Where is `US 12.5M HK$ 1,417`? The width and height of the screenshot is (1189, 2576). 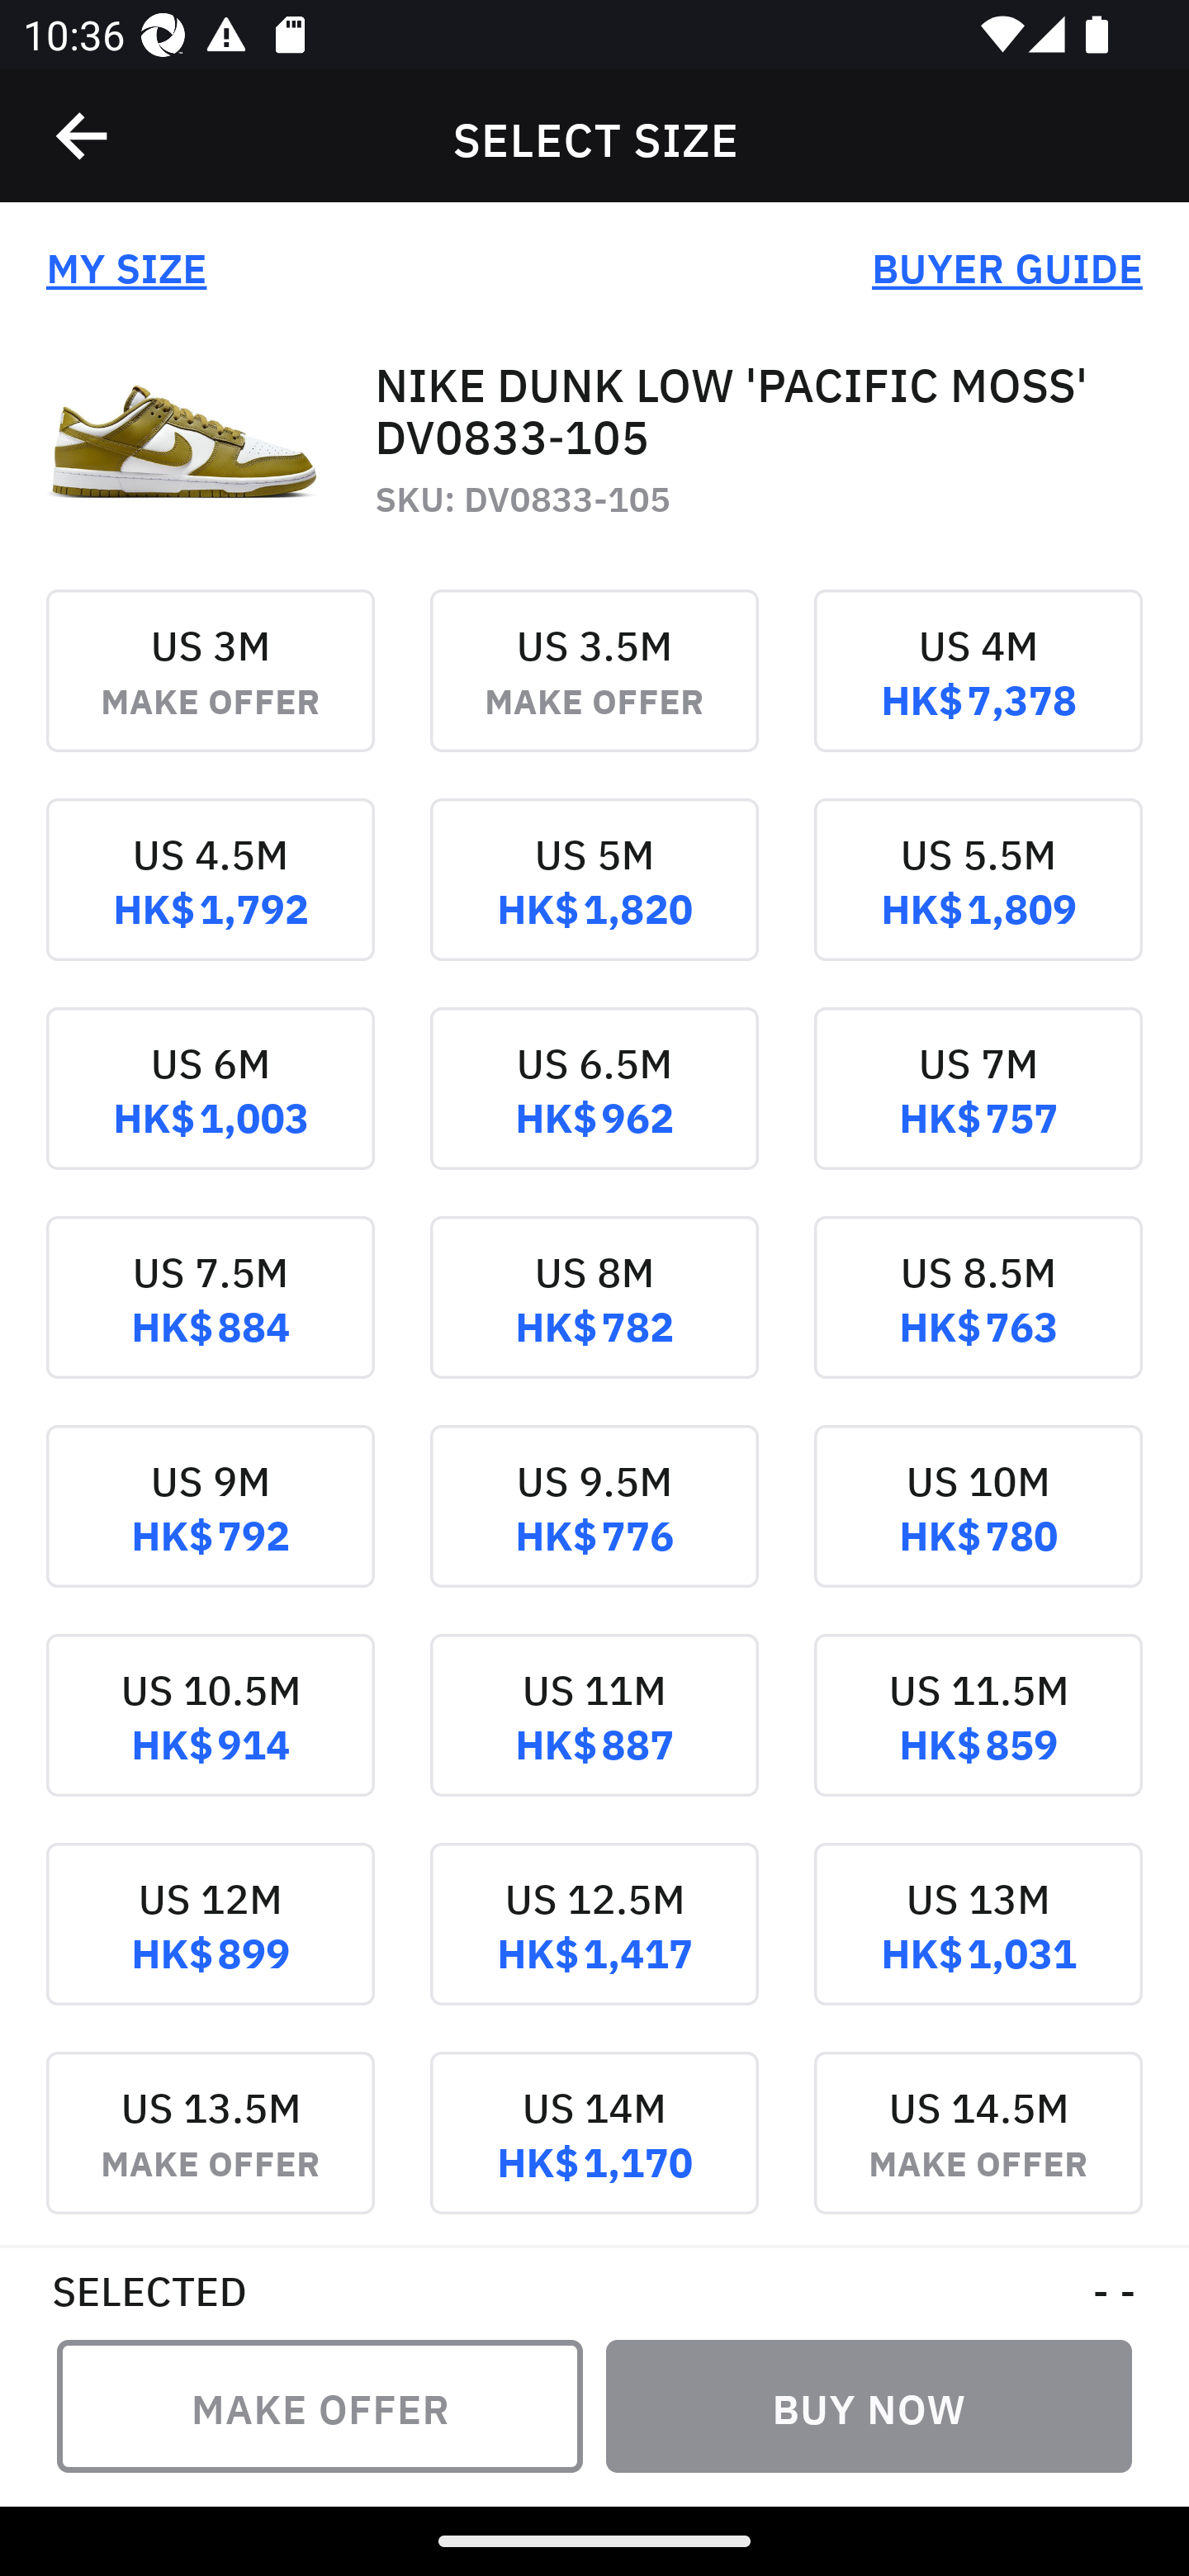 US 12.5M HK$ 1,417 is located at coordinates (594, 1945).